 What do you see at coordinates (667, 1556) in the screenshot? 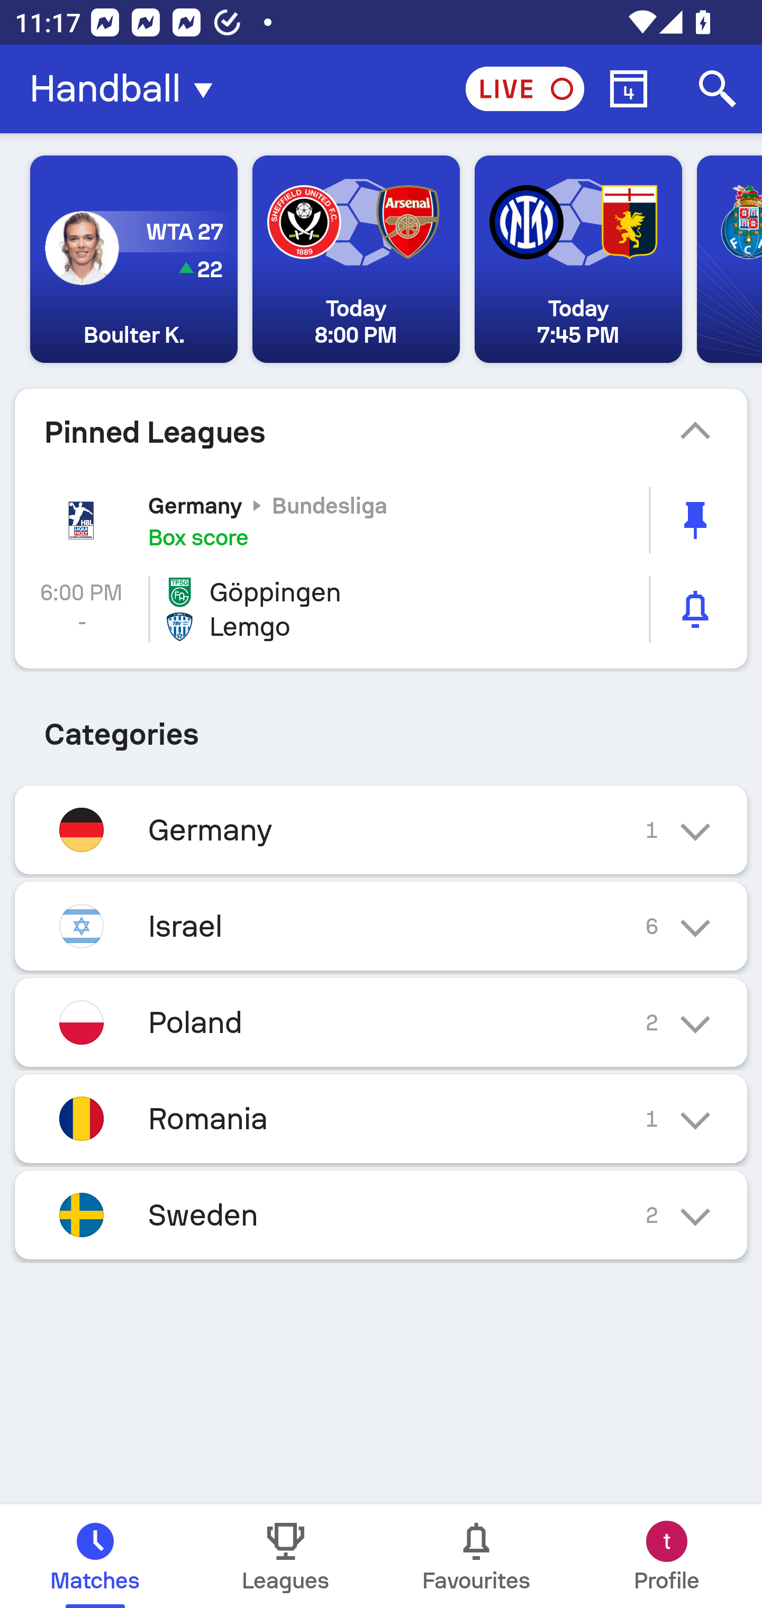
I see `Profile` at bounding box center [667, 1556].